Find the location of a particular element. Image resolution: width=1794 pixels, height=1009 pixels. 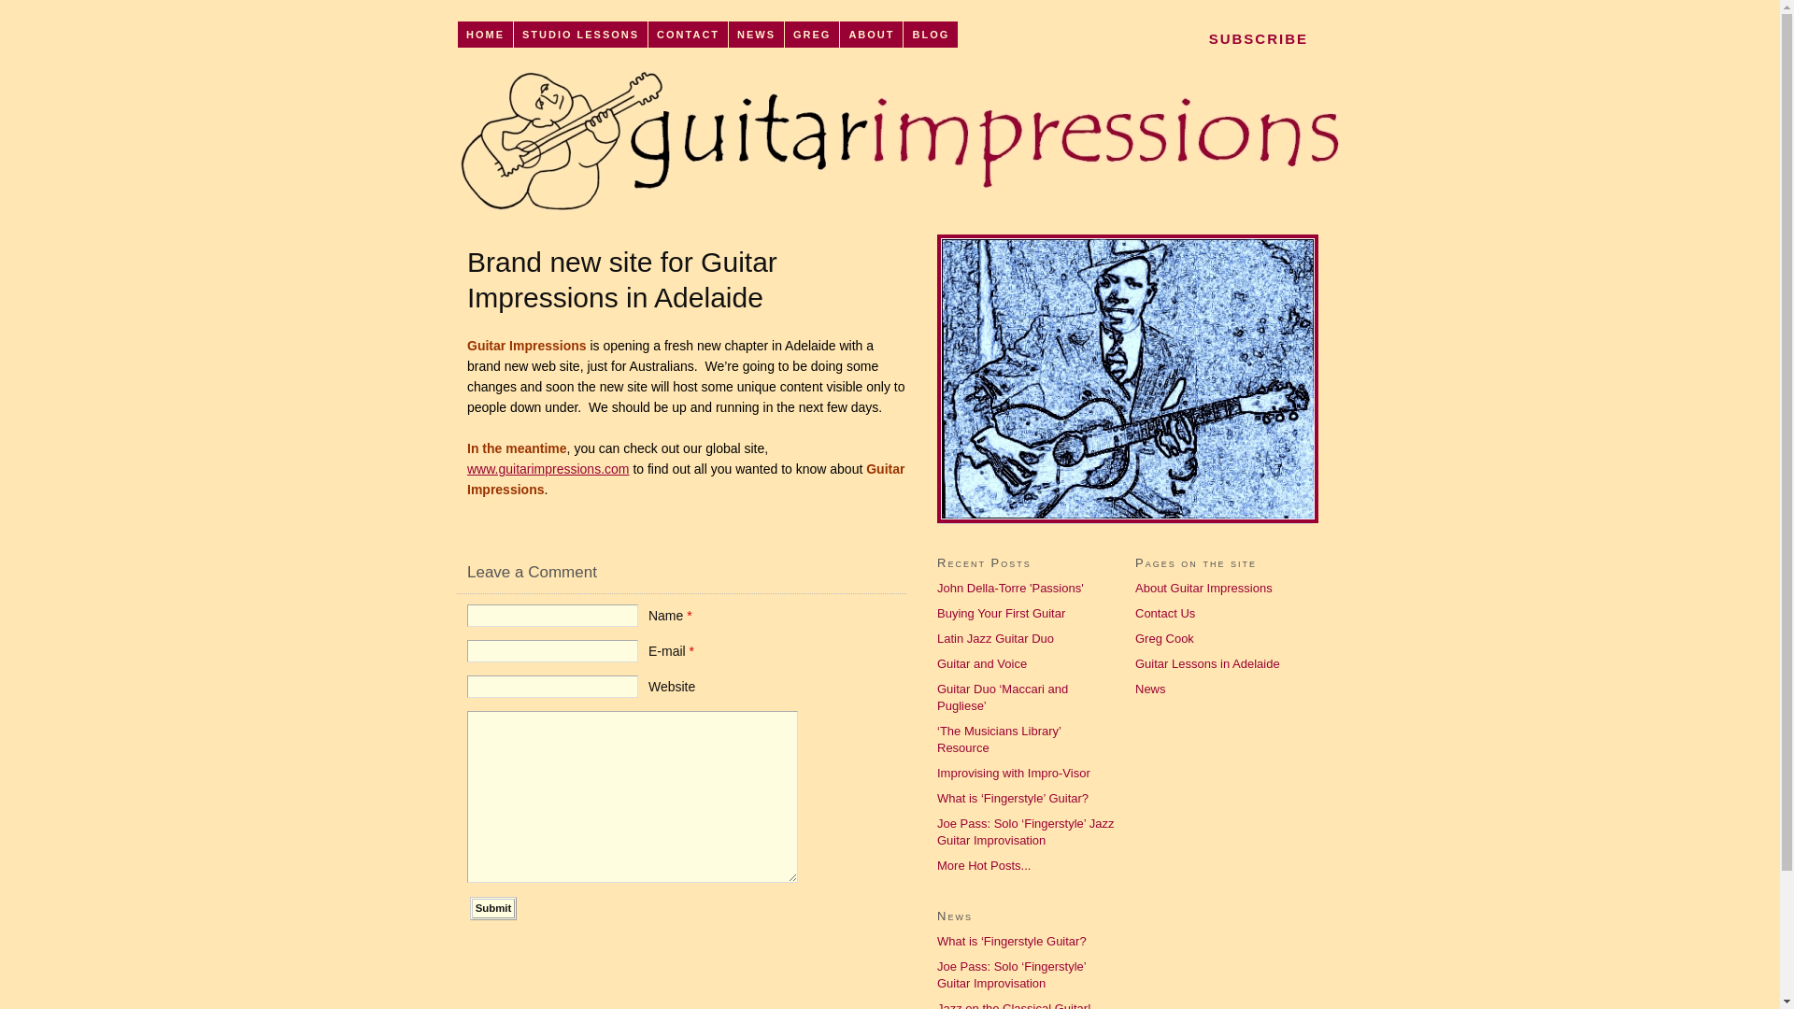

BLOG is located at coordinates (931, 35).